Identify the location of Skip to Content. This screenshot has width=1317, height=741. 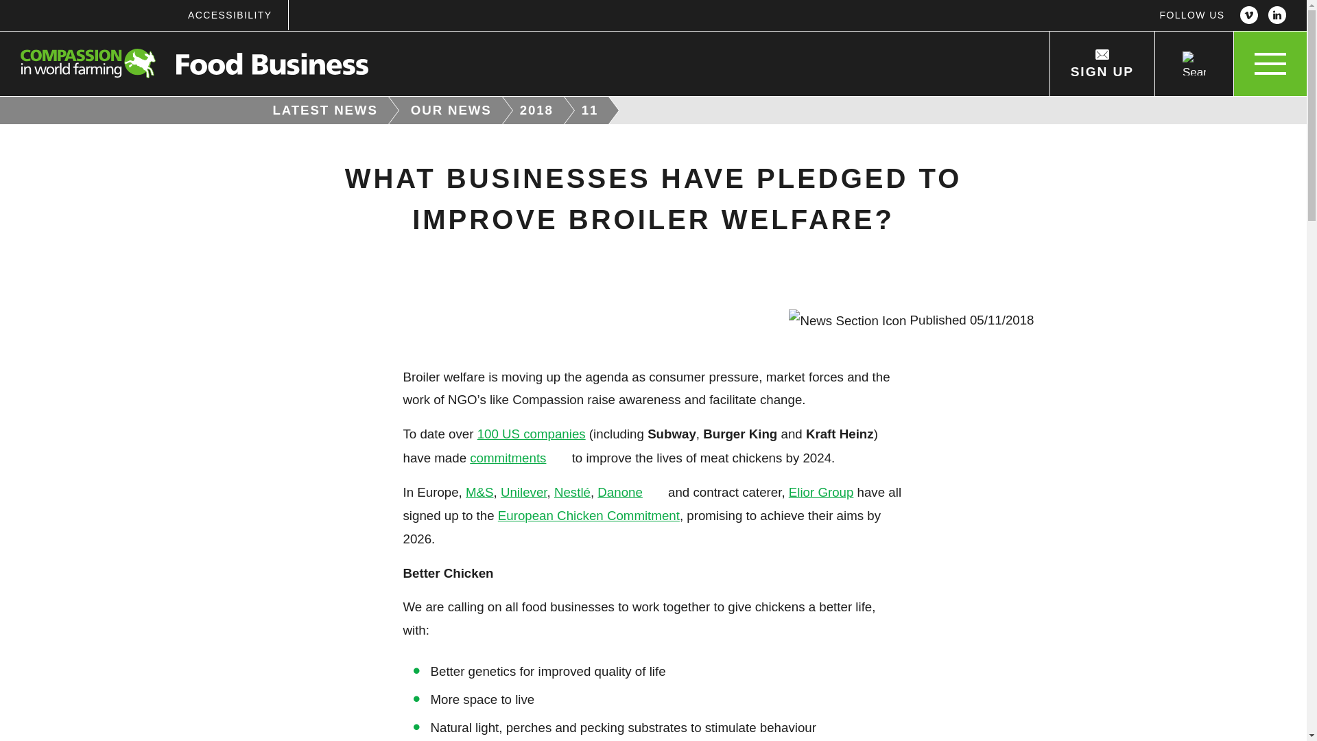
(699, 1).